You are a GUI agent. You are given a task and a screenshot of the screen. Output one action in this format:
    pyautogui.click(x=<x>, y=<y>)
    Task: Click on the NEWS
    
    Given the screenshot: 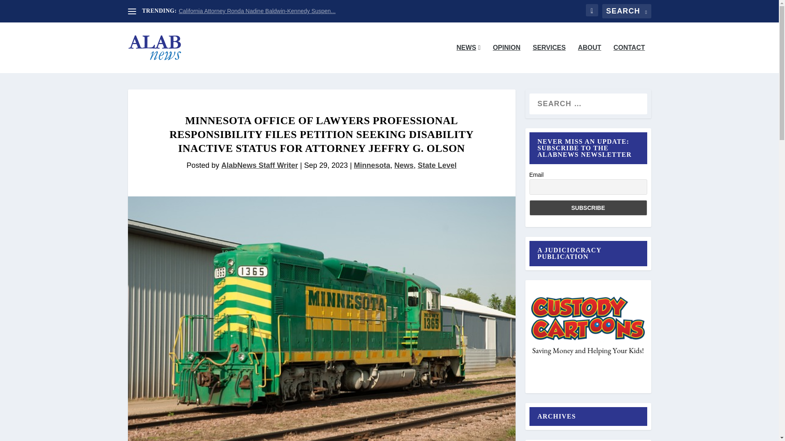 What is the action you would take?
    pyautogui.click(x=469, y=59)
    